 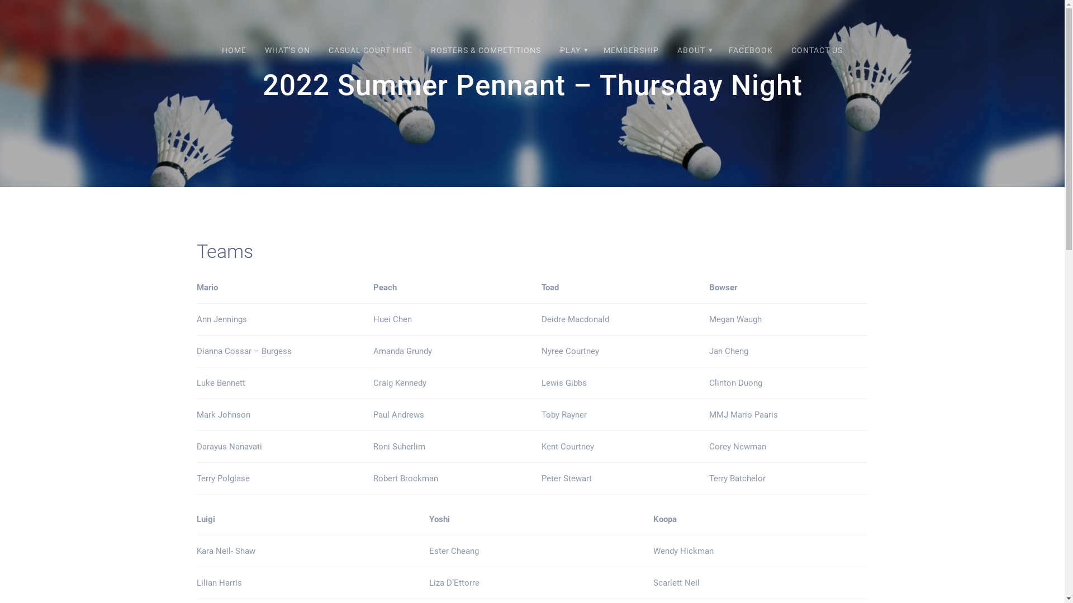 I want to click on FACEBOOK, so click(x=751, y=50).